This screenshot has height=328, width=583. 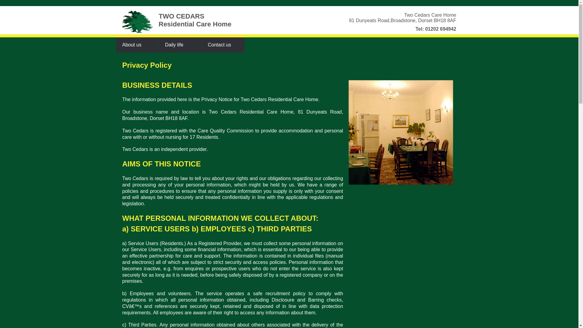 What do you see at coordinates (180, 45) in the screenshot?
I see `Daily life` at bounding box center [180, 45].